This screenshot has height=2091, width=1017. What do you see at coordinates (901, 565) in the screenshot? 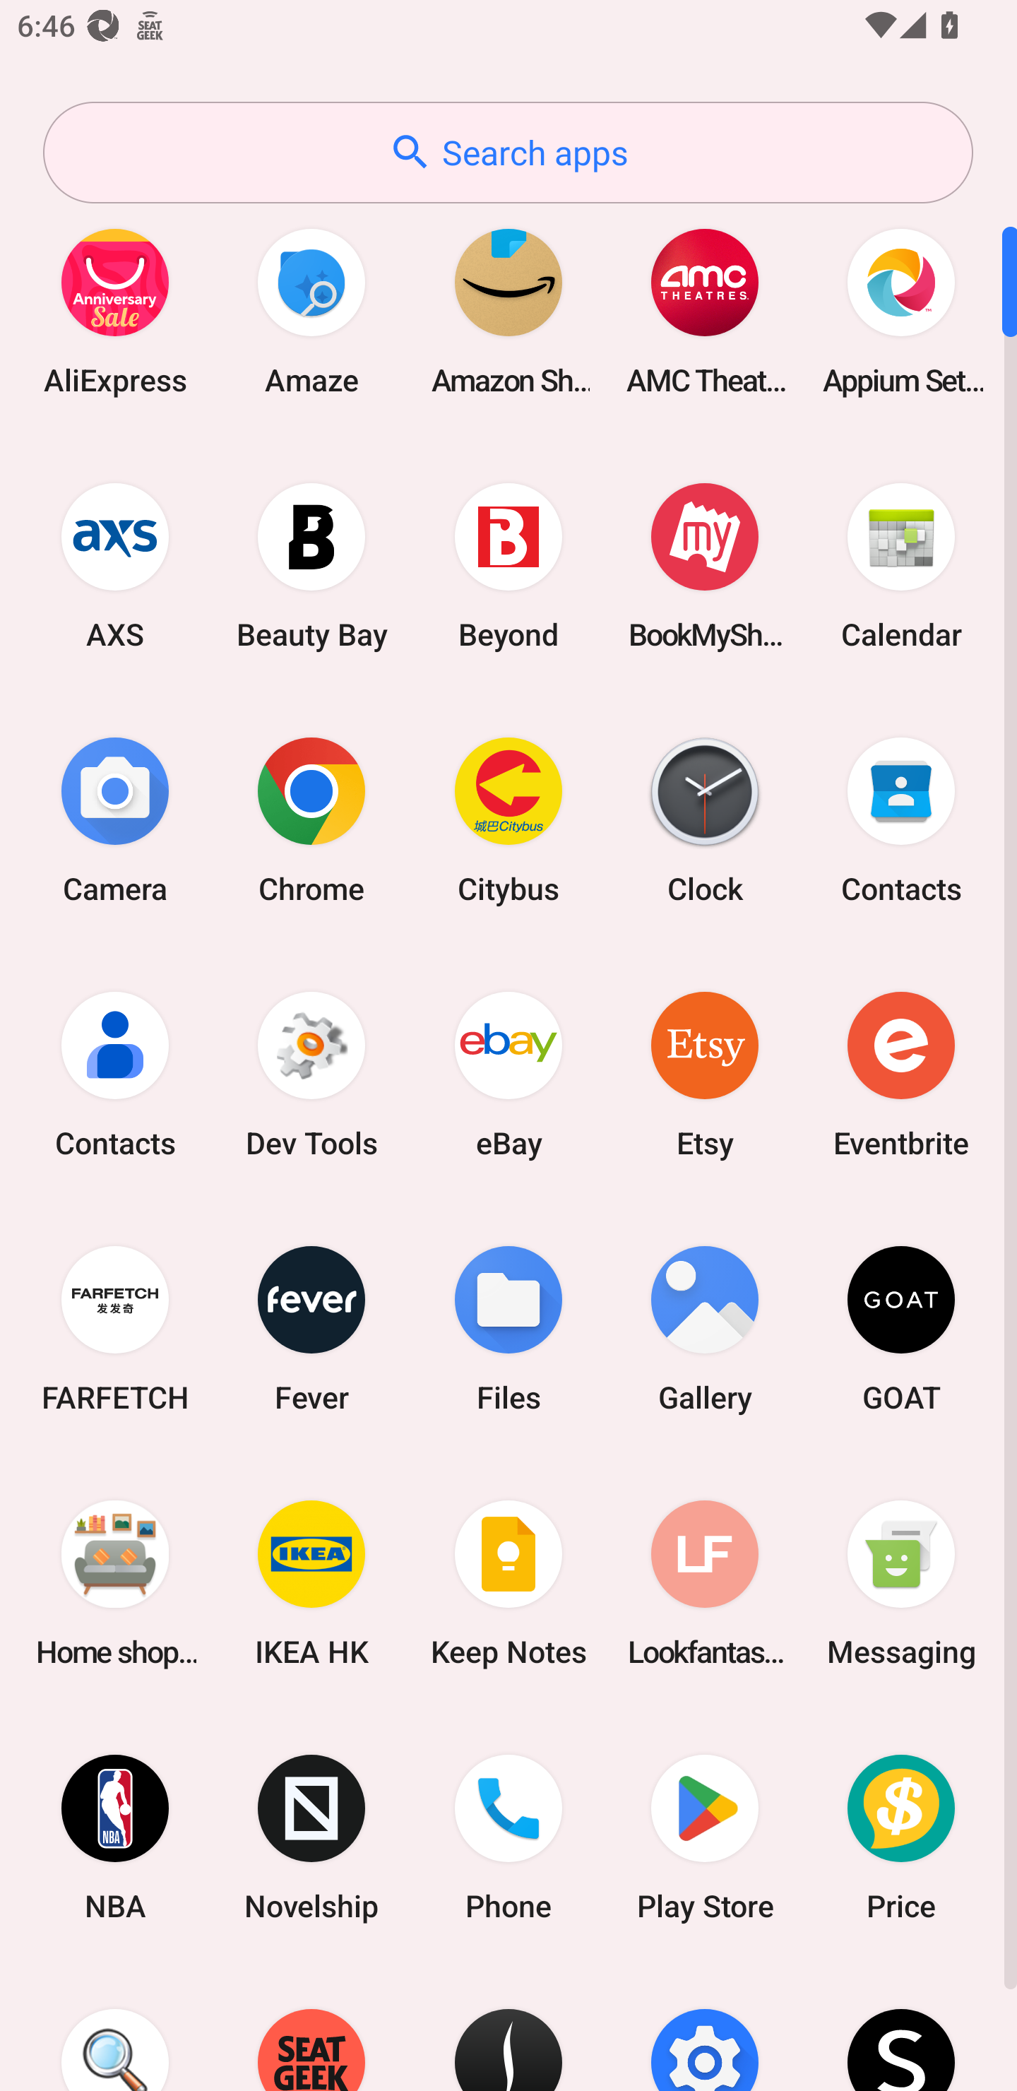
I see `Calendar` at bounding box center [901, 565].